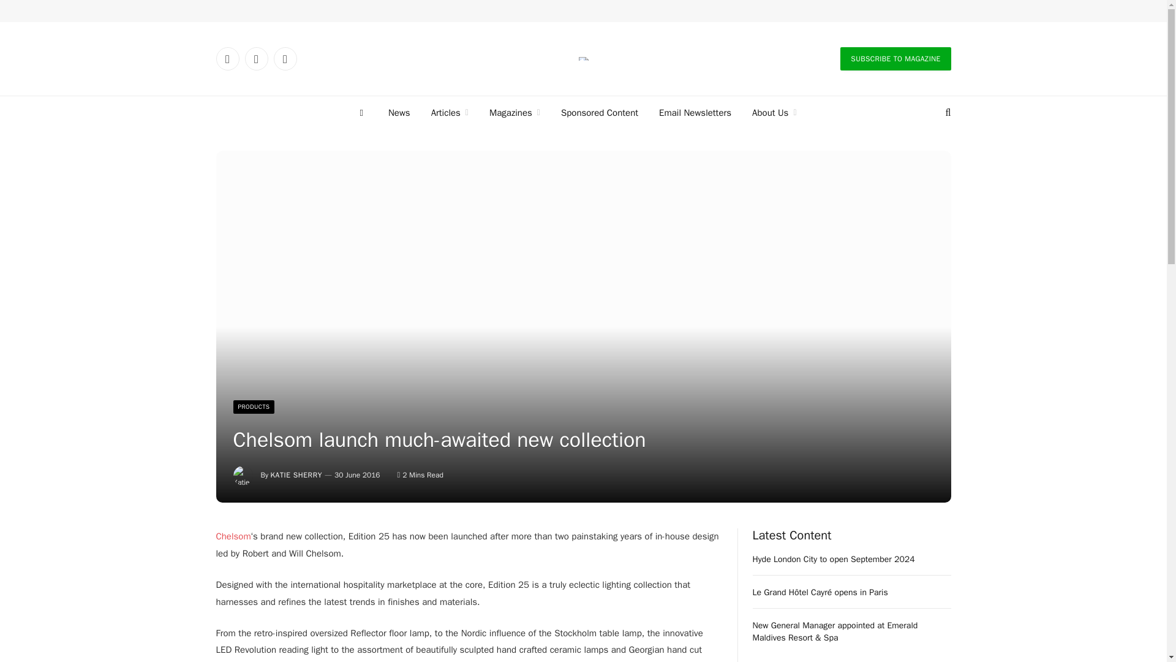  Describe the element at coordinates (583, 59) in the screenshot. I see `Hospitality Interiors` at that location.